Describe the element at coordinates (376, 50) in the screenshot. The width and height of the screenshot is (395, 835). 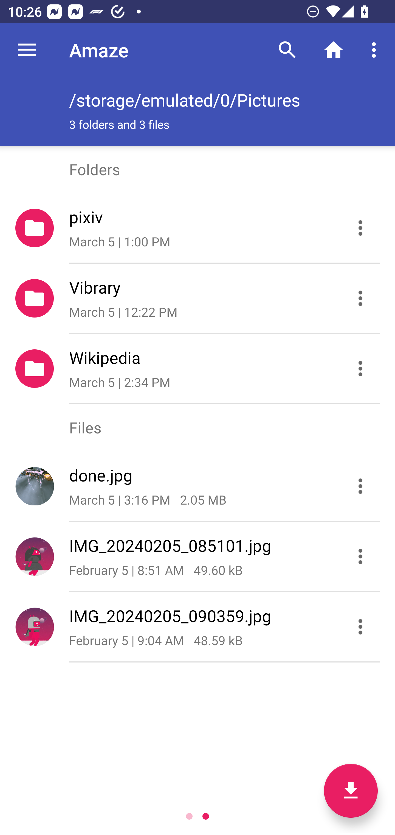
I see `More options` at that location.